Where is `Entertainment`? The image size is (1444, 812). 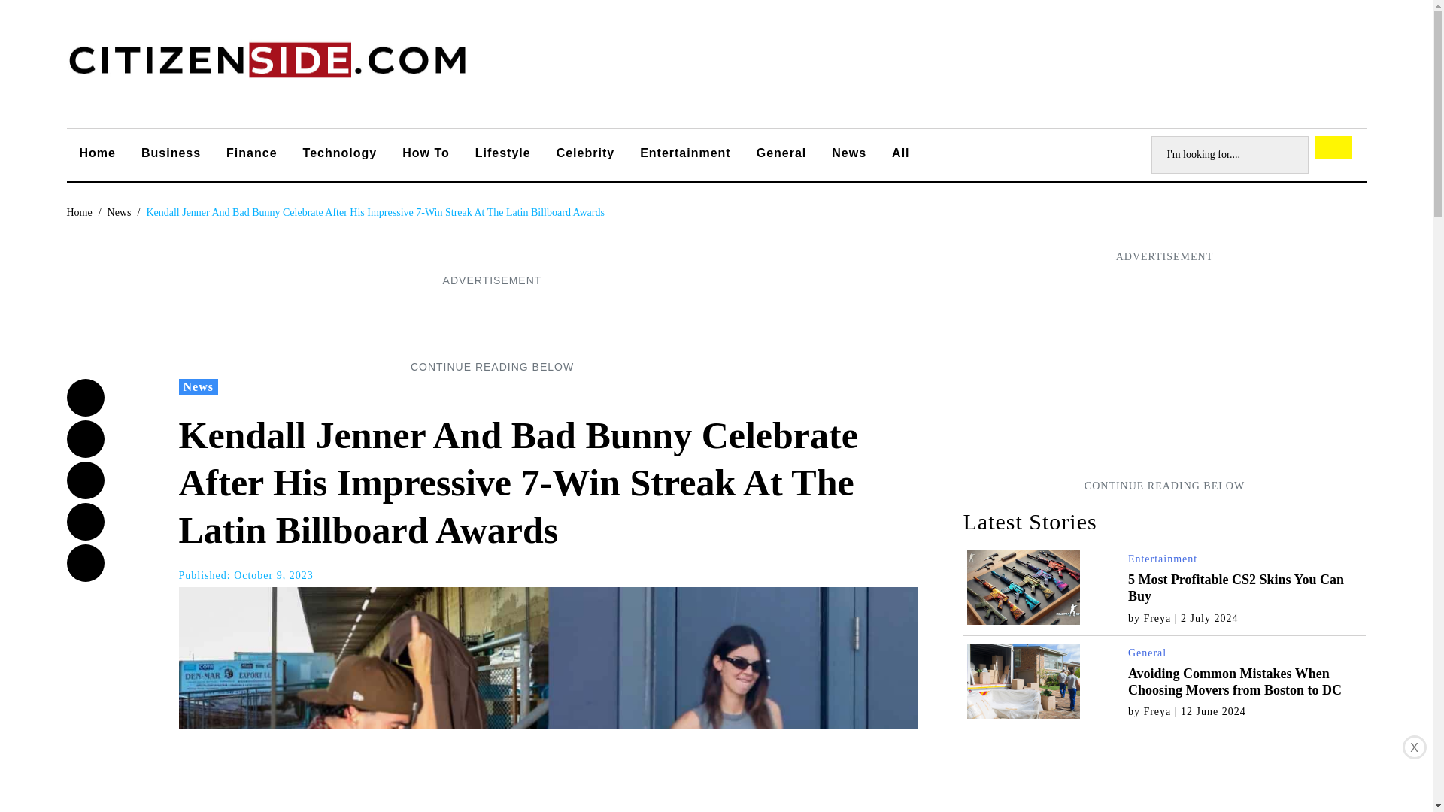 Entertainment is located at coordinates (684, 155).